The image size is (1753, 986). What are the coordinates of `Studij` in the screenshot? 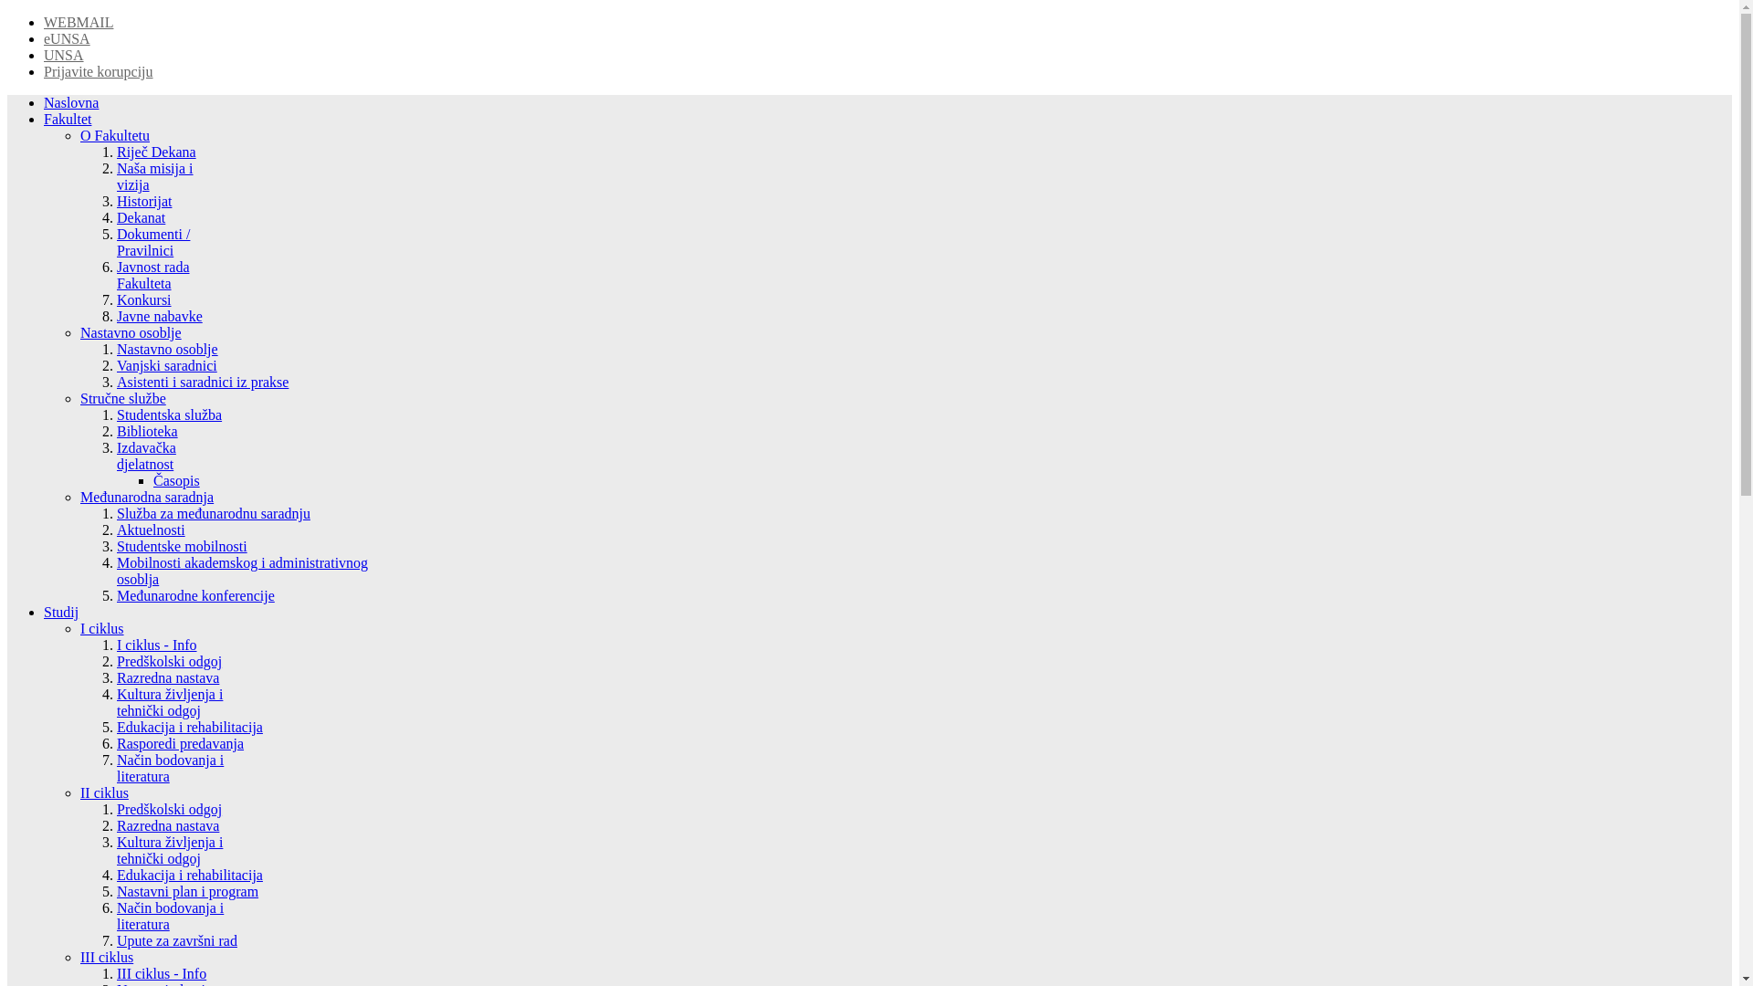 It's located at (61, 612).